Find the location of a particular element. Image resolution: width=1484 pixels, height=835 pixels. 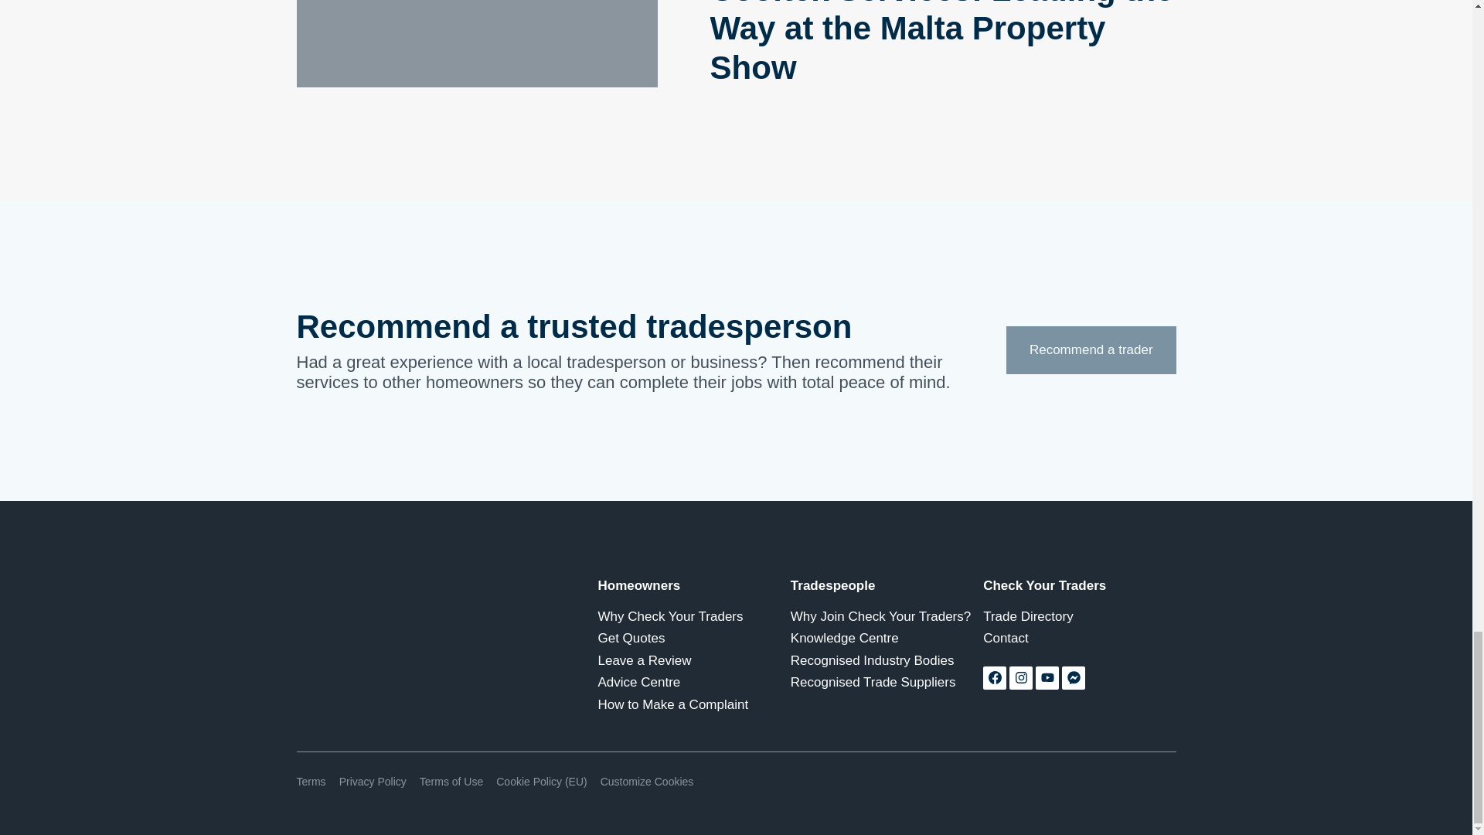

Cooltek Services: Leading the Way at the Malta Property Show is located at coordinates (943, 43).